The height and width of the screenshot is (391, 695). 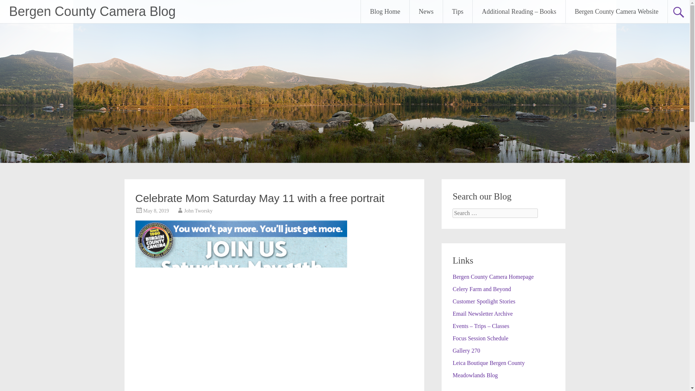 What do you see at coordinates (385, 12) in the screenshot?
I see `Blog Home` at bounding box center [385, 12].